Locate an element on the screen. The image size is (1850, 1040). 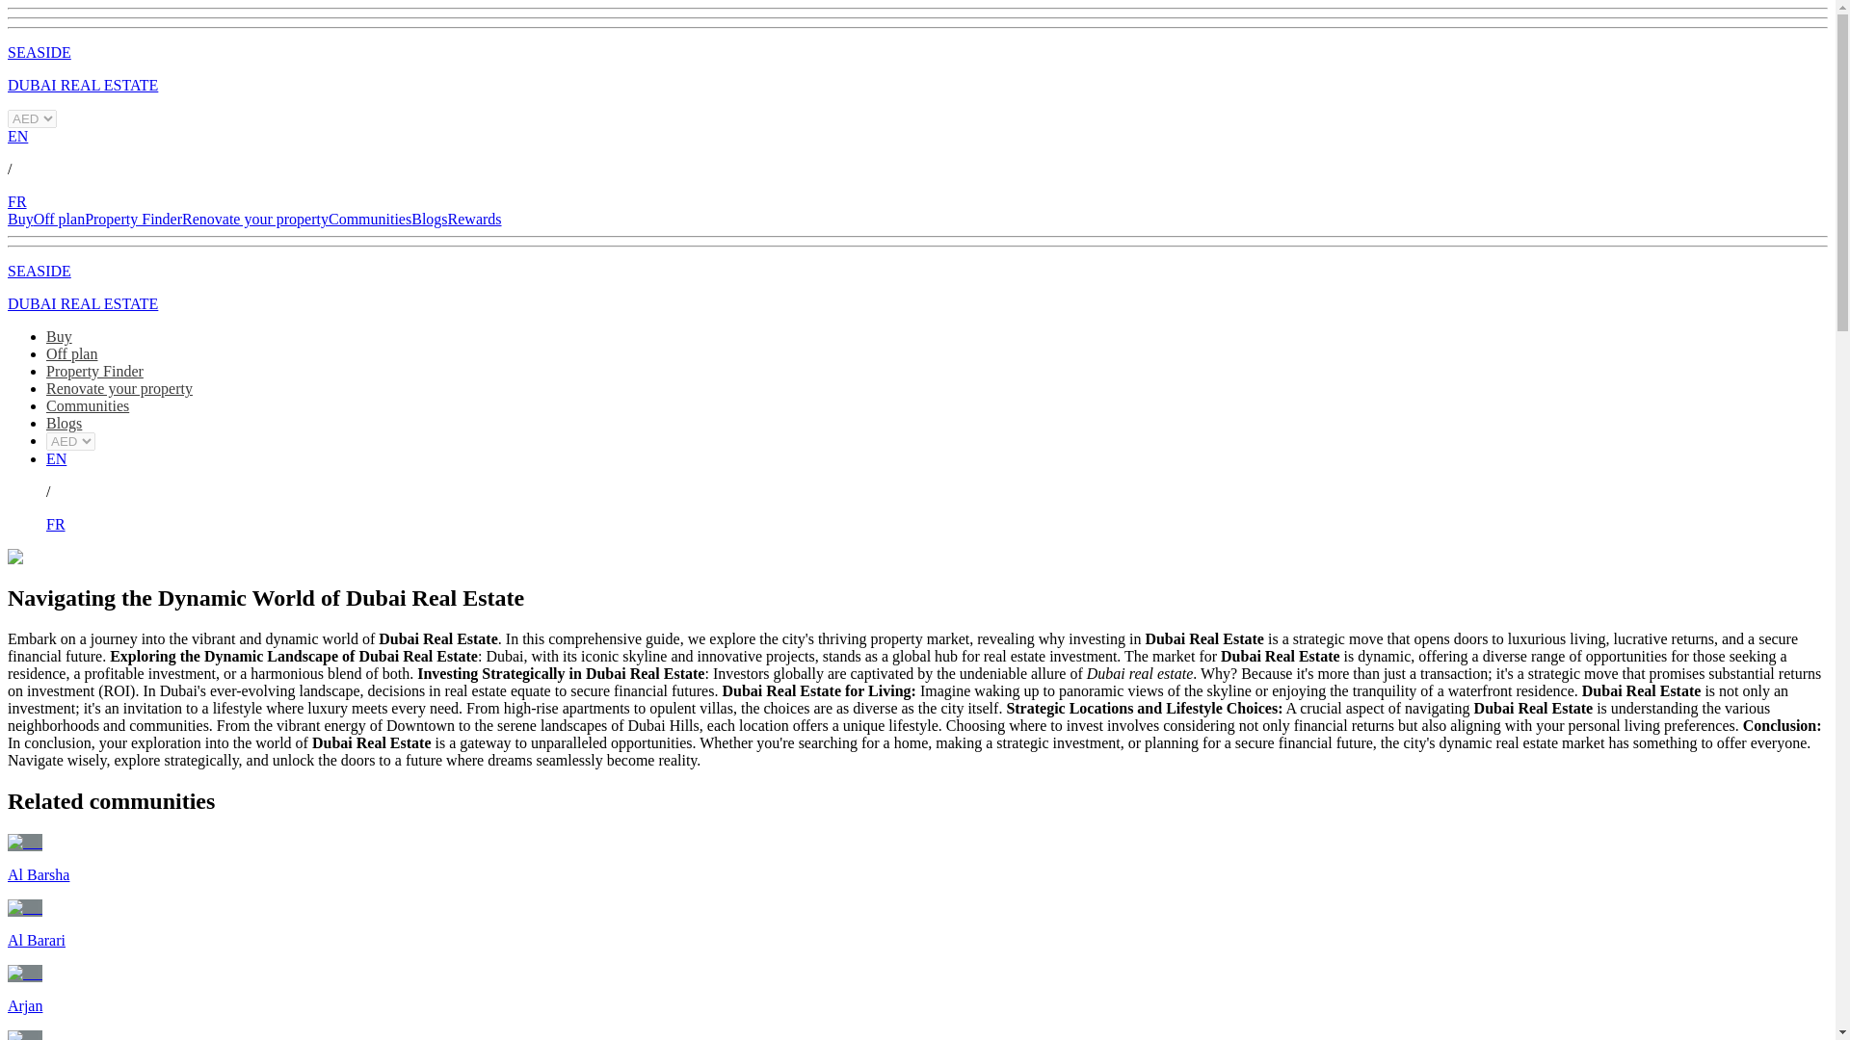
Property Finder is located at coordinates (133, 220).